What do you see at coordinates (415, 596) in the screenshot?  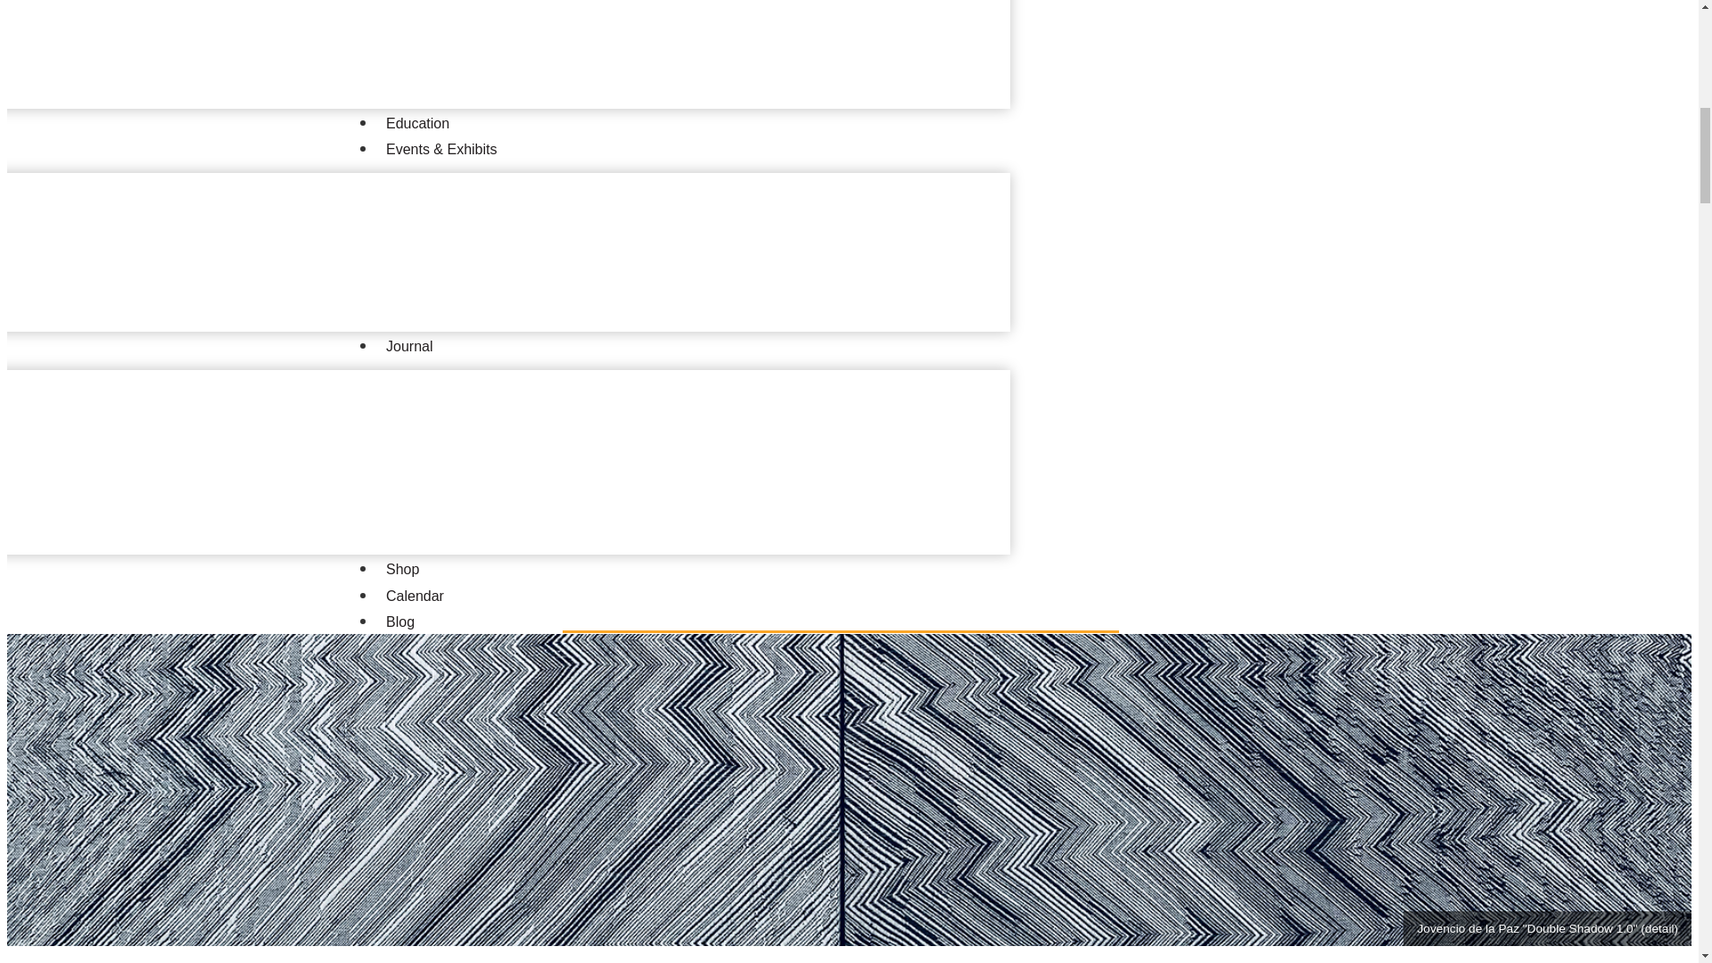 I see `Calendar` at bounding box center [415, 596].